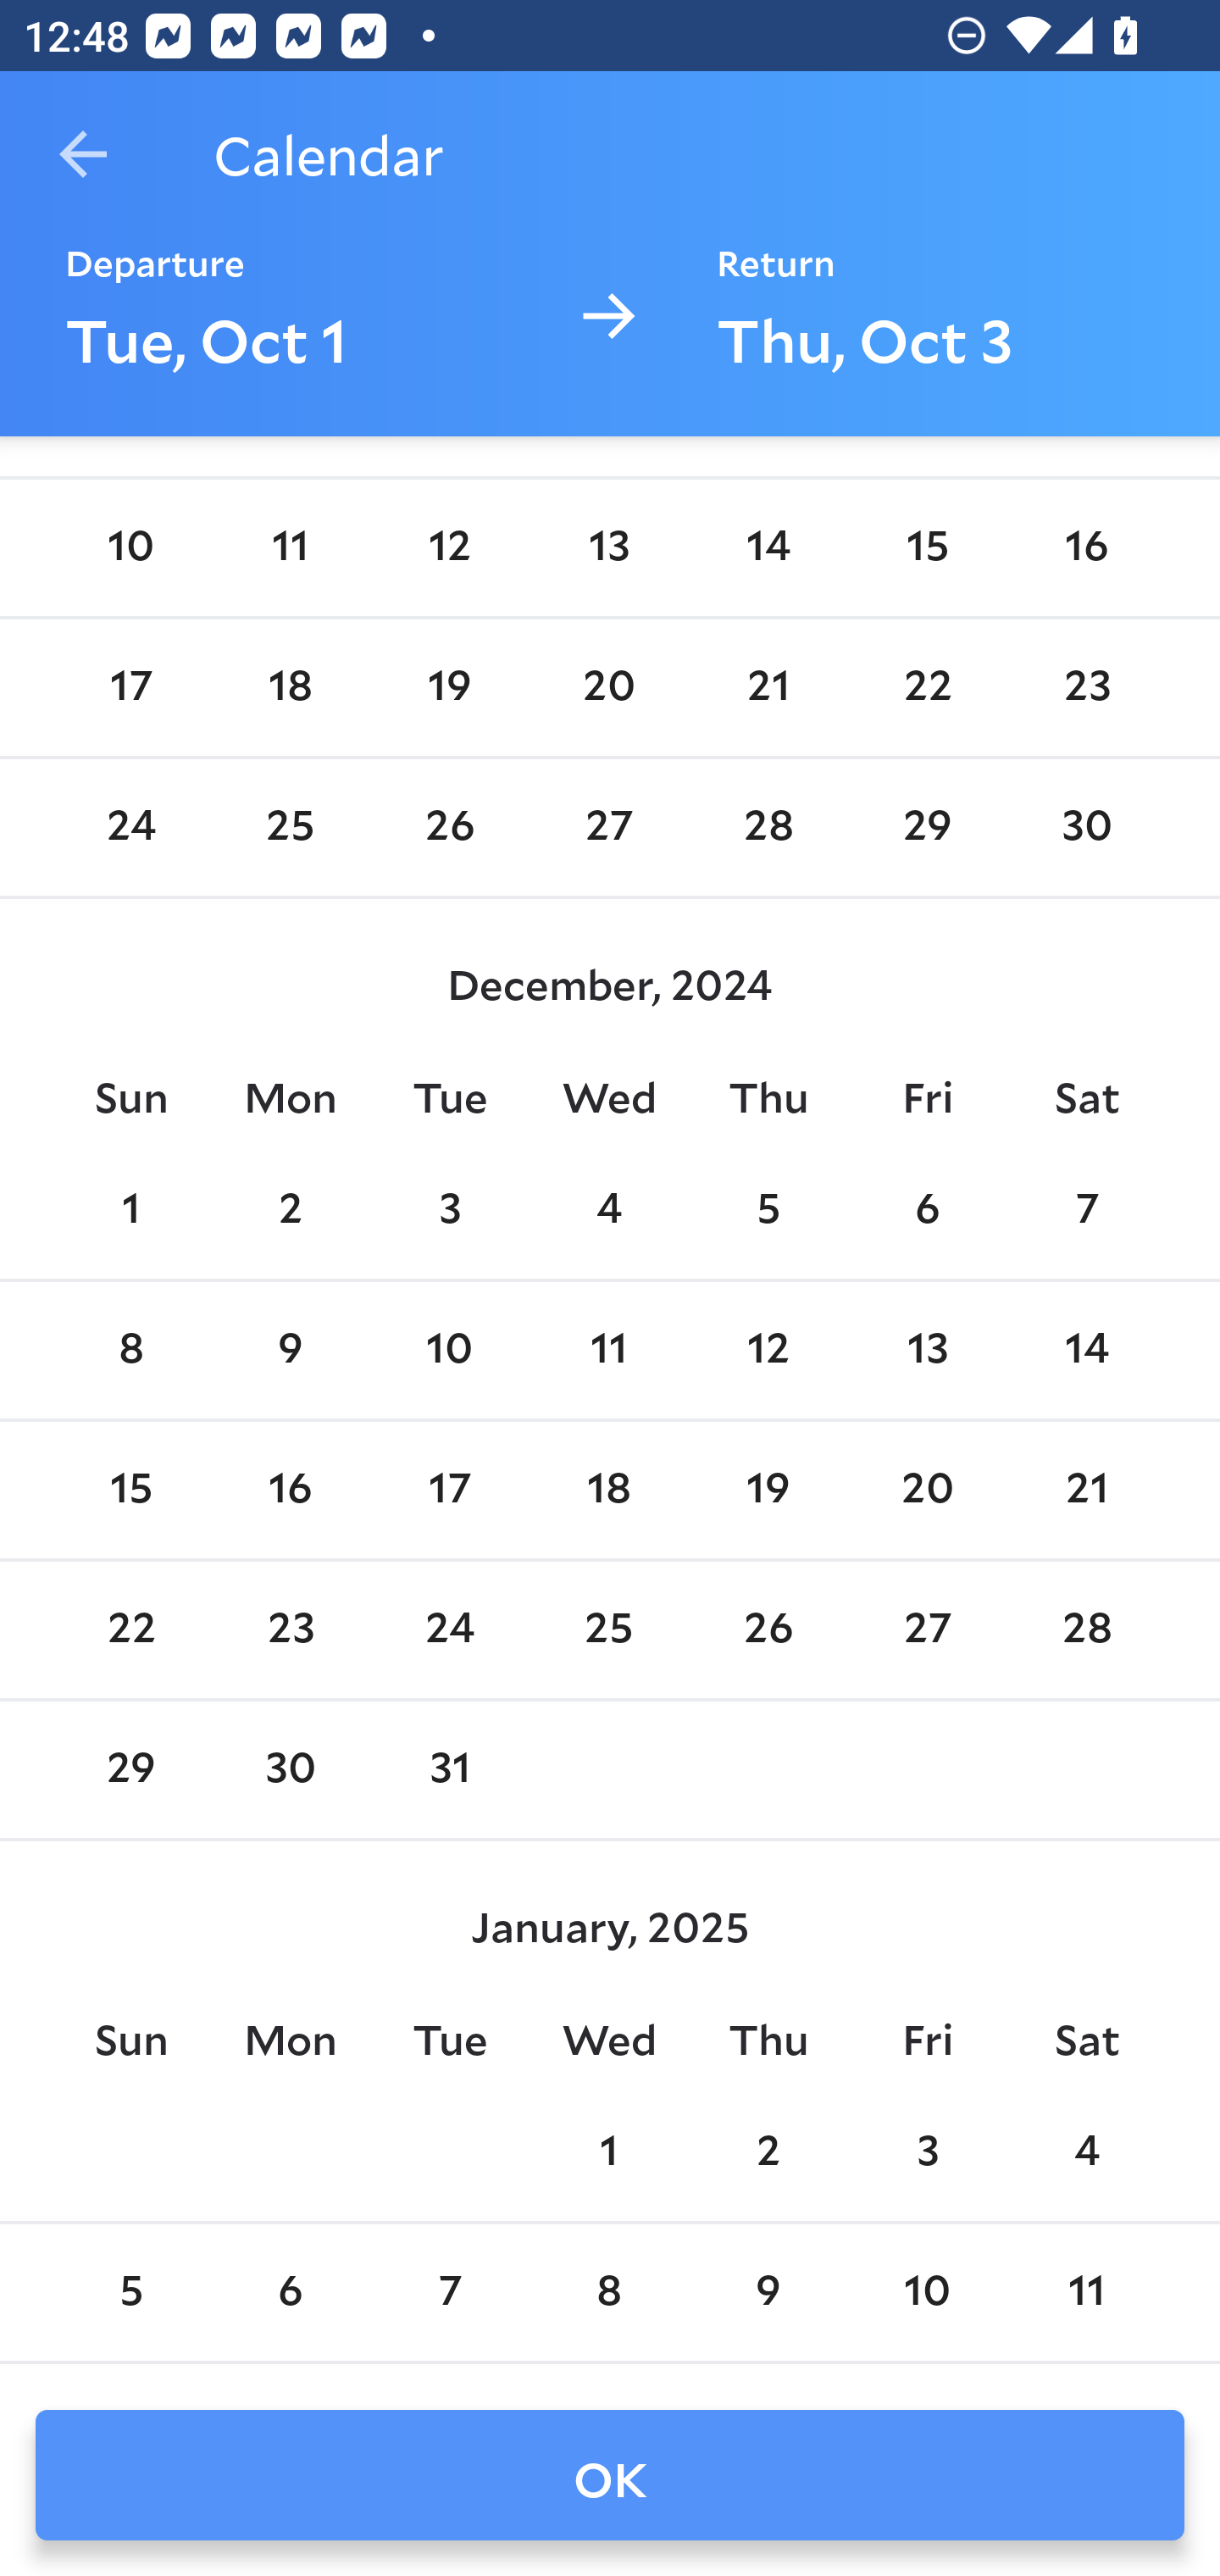 Image resolution: width=1220 pixels, height=2576 pixels. I want to click on 31, so click(449, 1769).